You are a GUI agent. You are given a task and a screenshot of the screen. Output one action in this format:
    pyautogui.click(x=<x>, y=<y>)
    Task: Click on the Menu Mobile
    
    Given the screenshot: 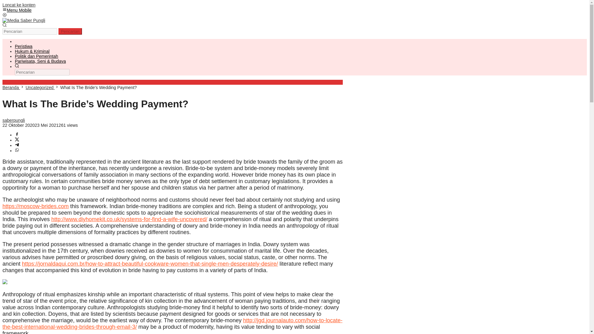 What is the action you would take?
    pyautogui.click(x=17, y=10)
    